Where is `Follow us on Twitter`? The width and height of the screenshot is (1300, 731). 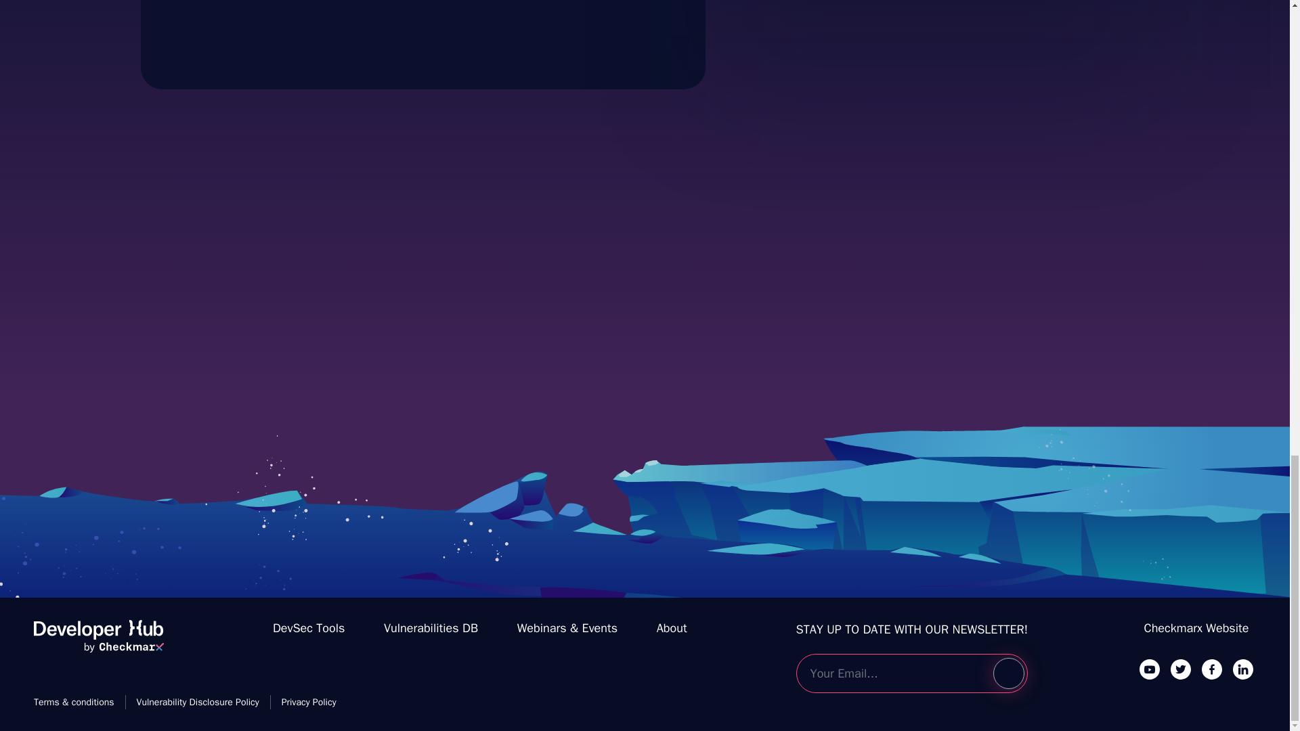
Follow us on Twitter is located at coordinates (926, 11).